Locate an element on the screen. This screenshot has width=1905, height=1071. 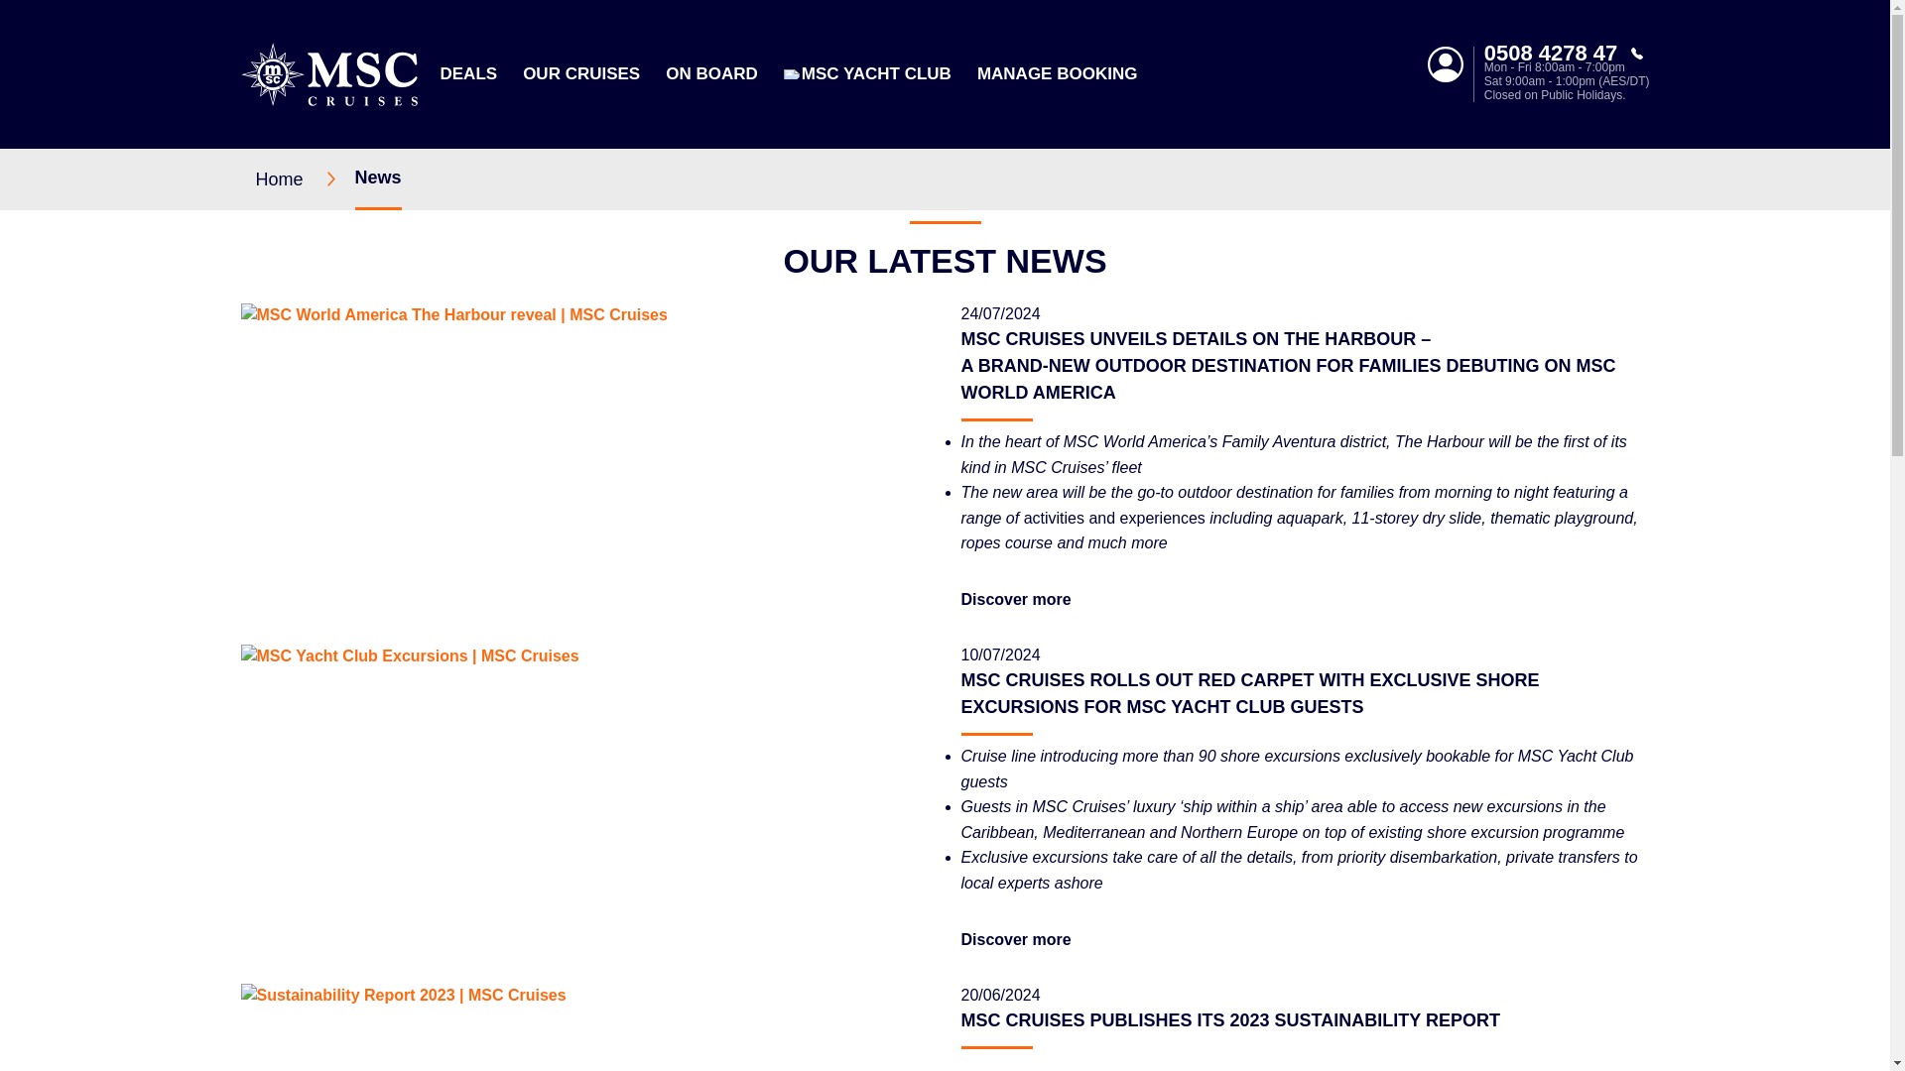
News is located at coordinates (378, 178).